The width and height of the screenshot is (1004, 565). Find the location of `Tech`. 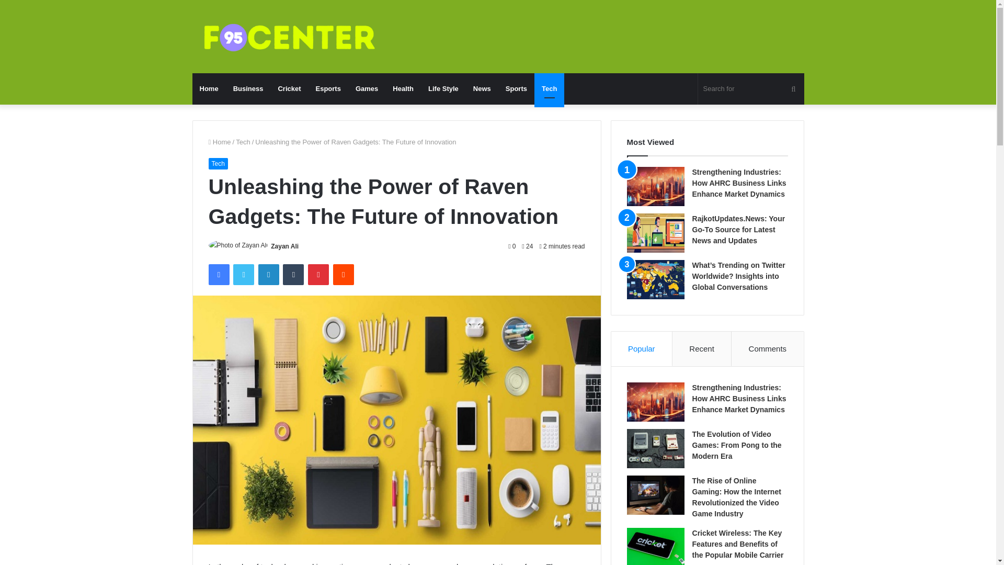

Tech is located at coordinates (549, 89).